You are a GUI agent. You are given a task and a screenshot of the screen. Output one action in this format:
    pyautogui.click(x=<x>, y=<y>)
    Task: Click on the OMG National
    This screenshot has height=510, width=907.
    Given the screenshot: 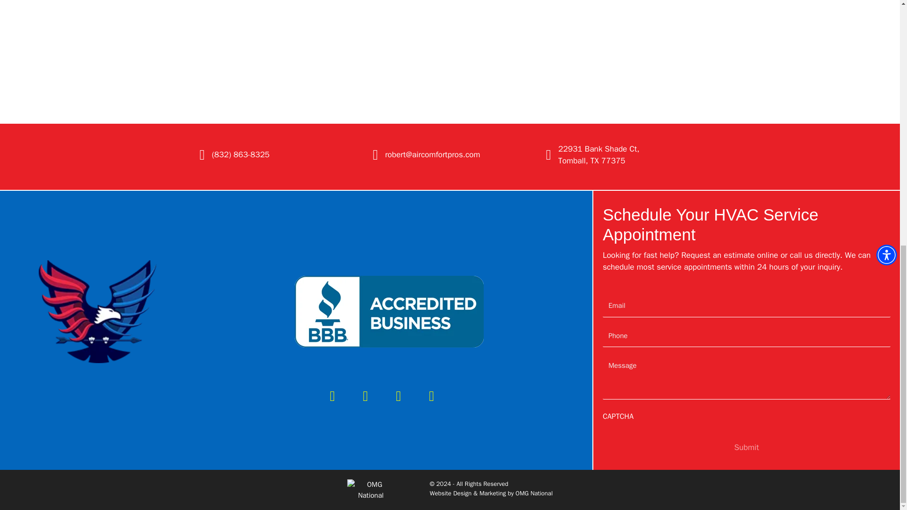 What is the action you would take?
    pyautogui.click(x=534, y=493)
    